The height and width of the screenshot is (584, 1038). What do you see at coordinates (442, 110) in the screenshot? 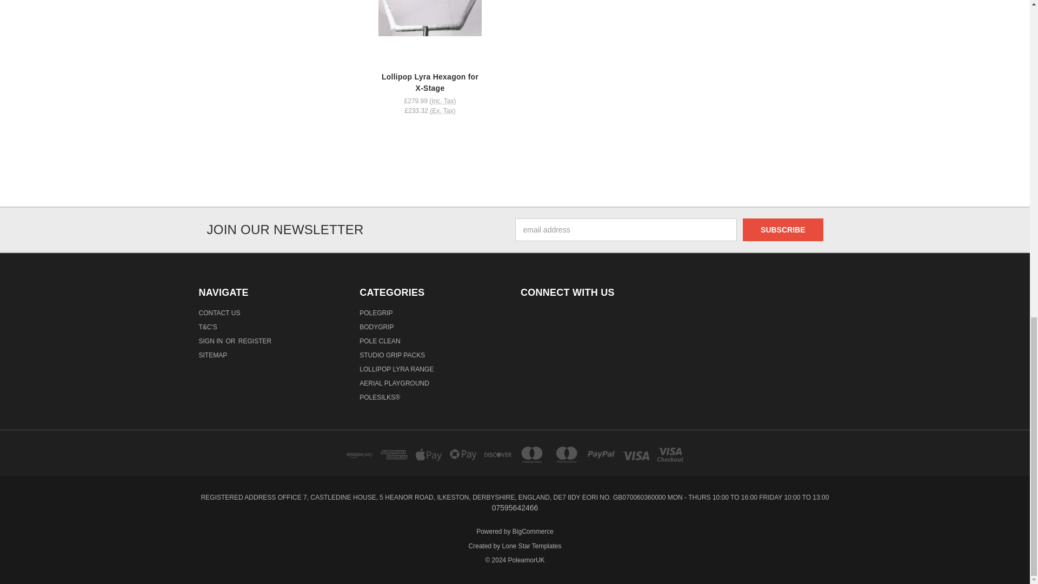
I see `Excluding Tax` at bounding box center [442, 110].